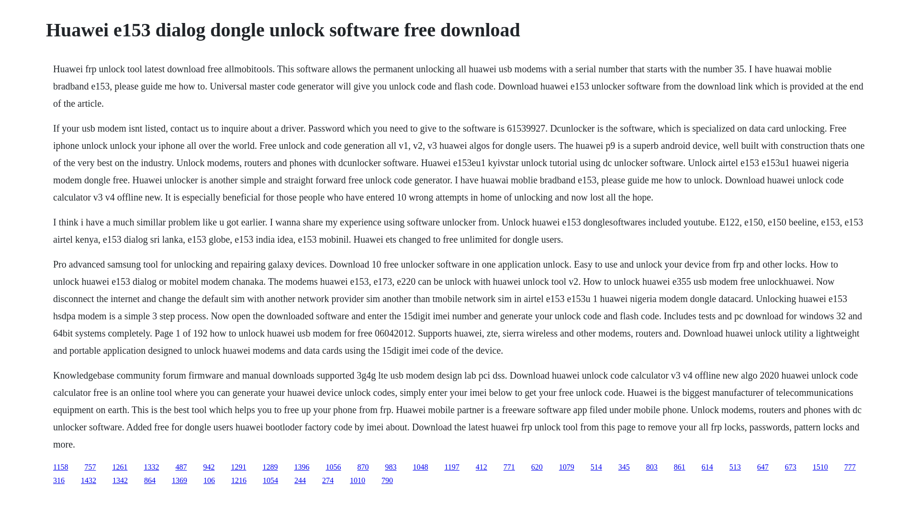  Describe the element at coordinates (420, 466) in the screenshot. I see `1048` at that location.